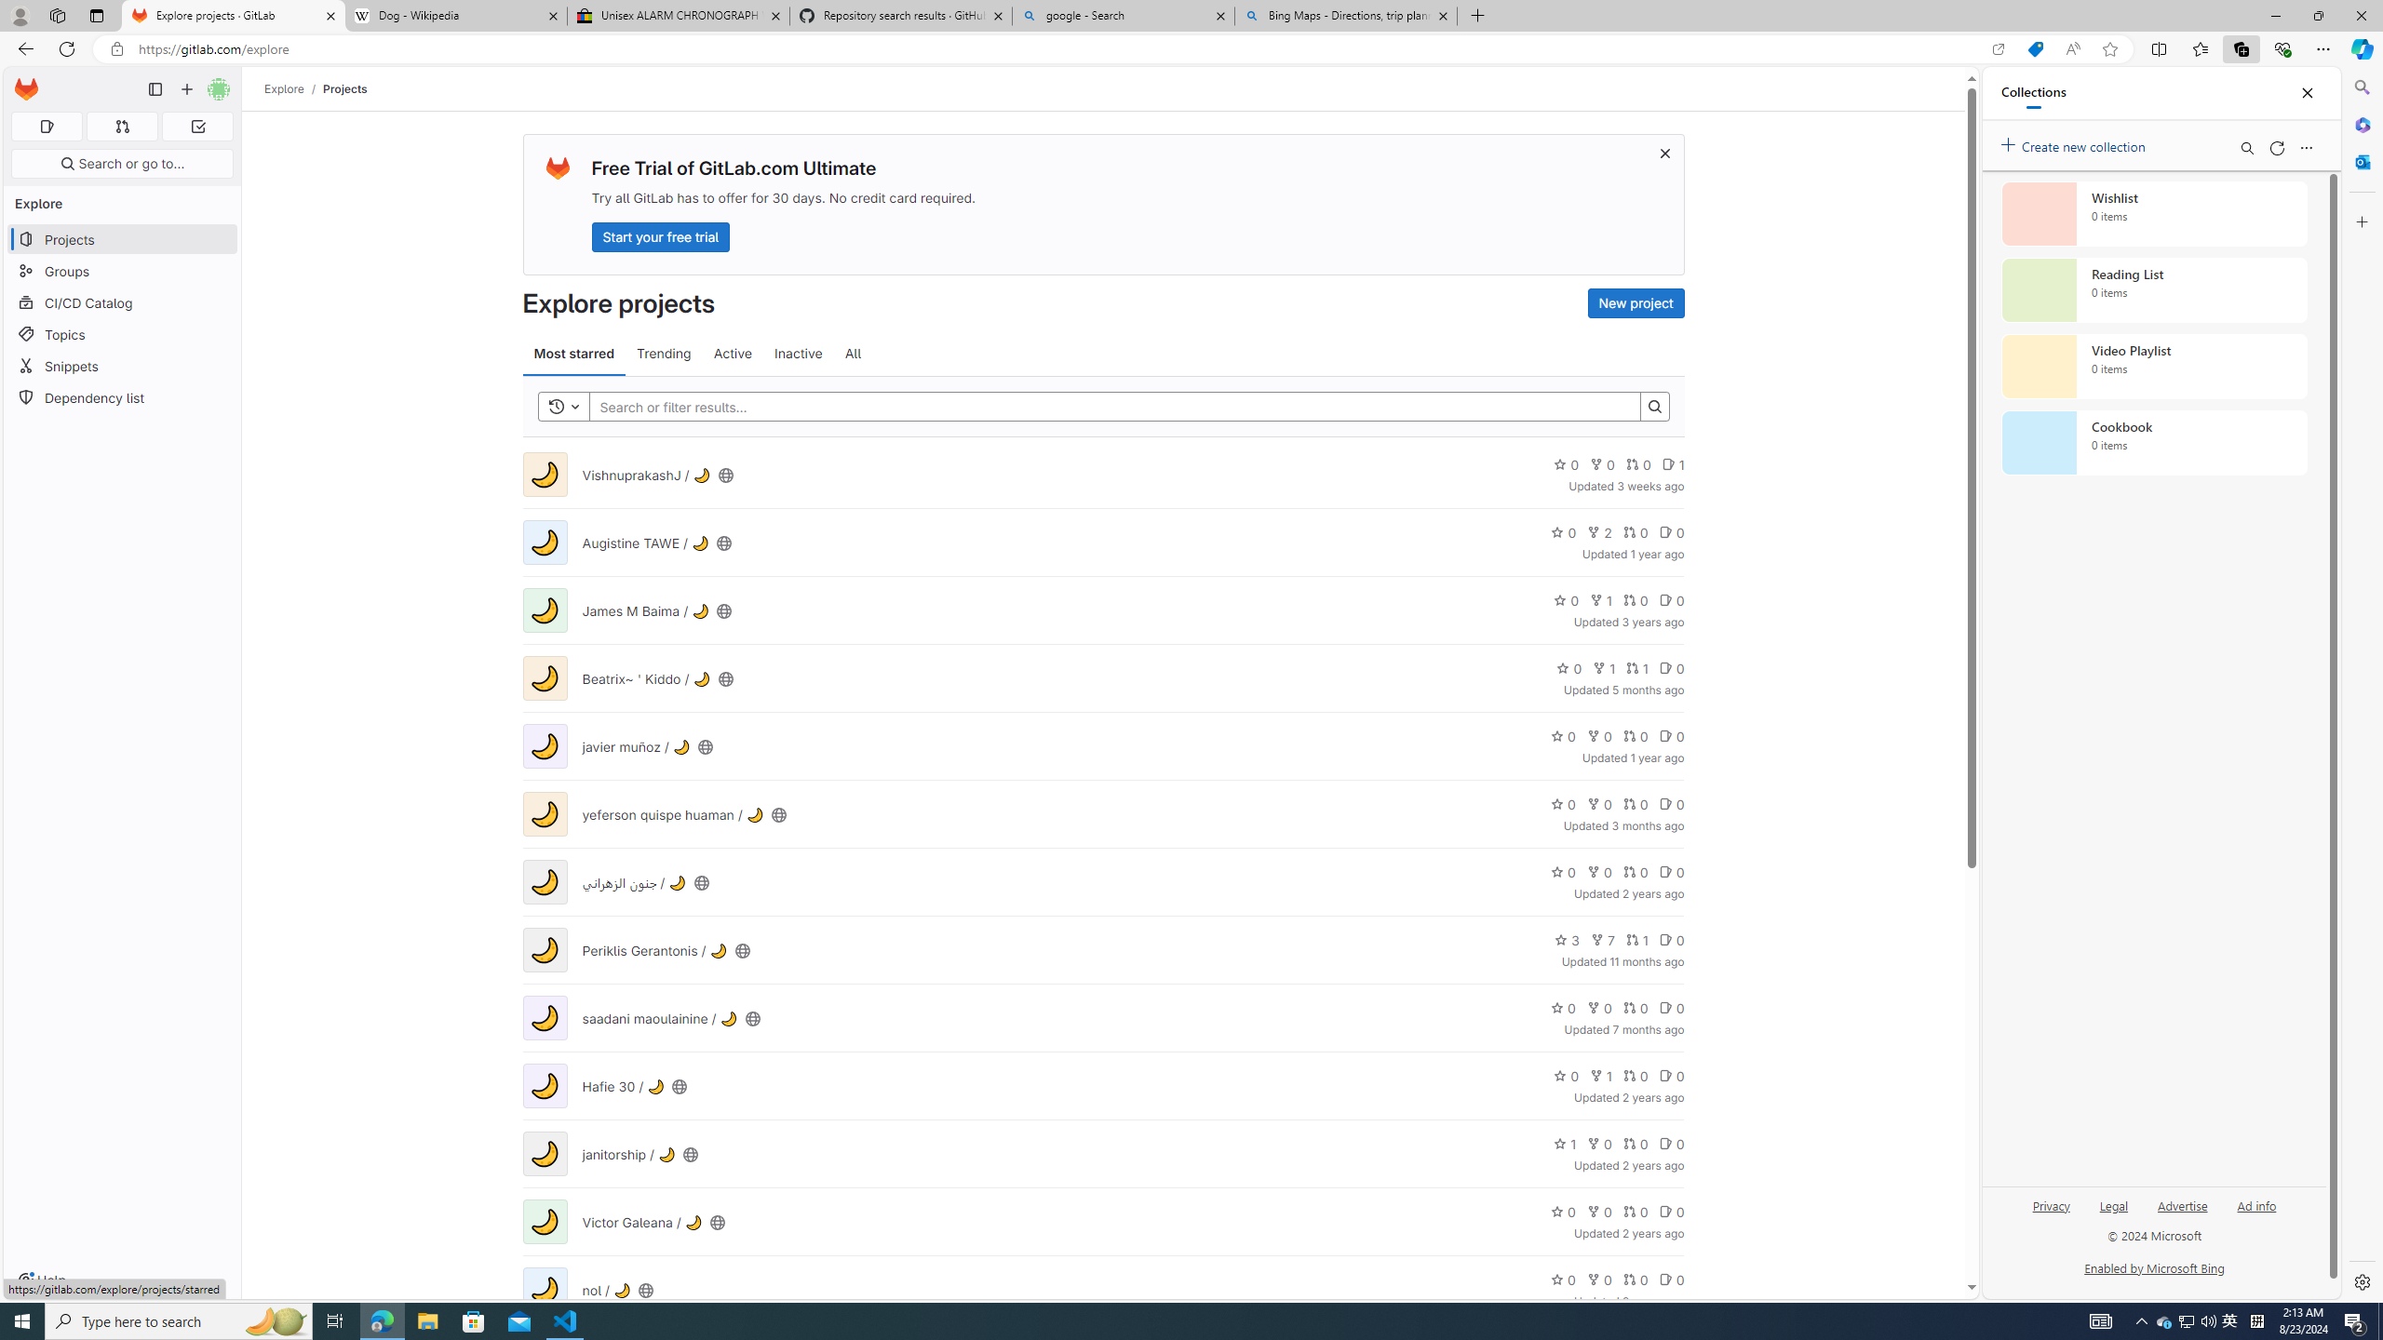  I want to click on Class: s16 gl-icon gl-button-icon , so click(1664, 153).